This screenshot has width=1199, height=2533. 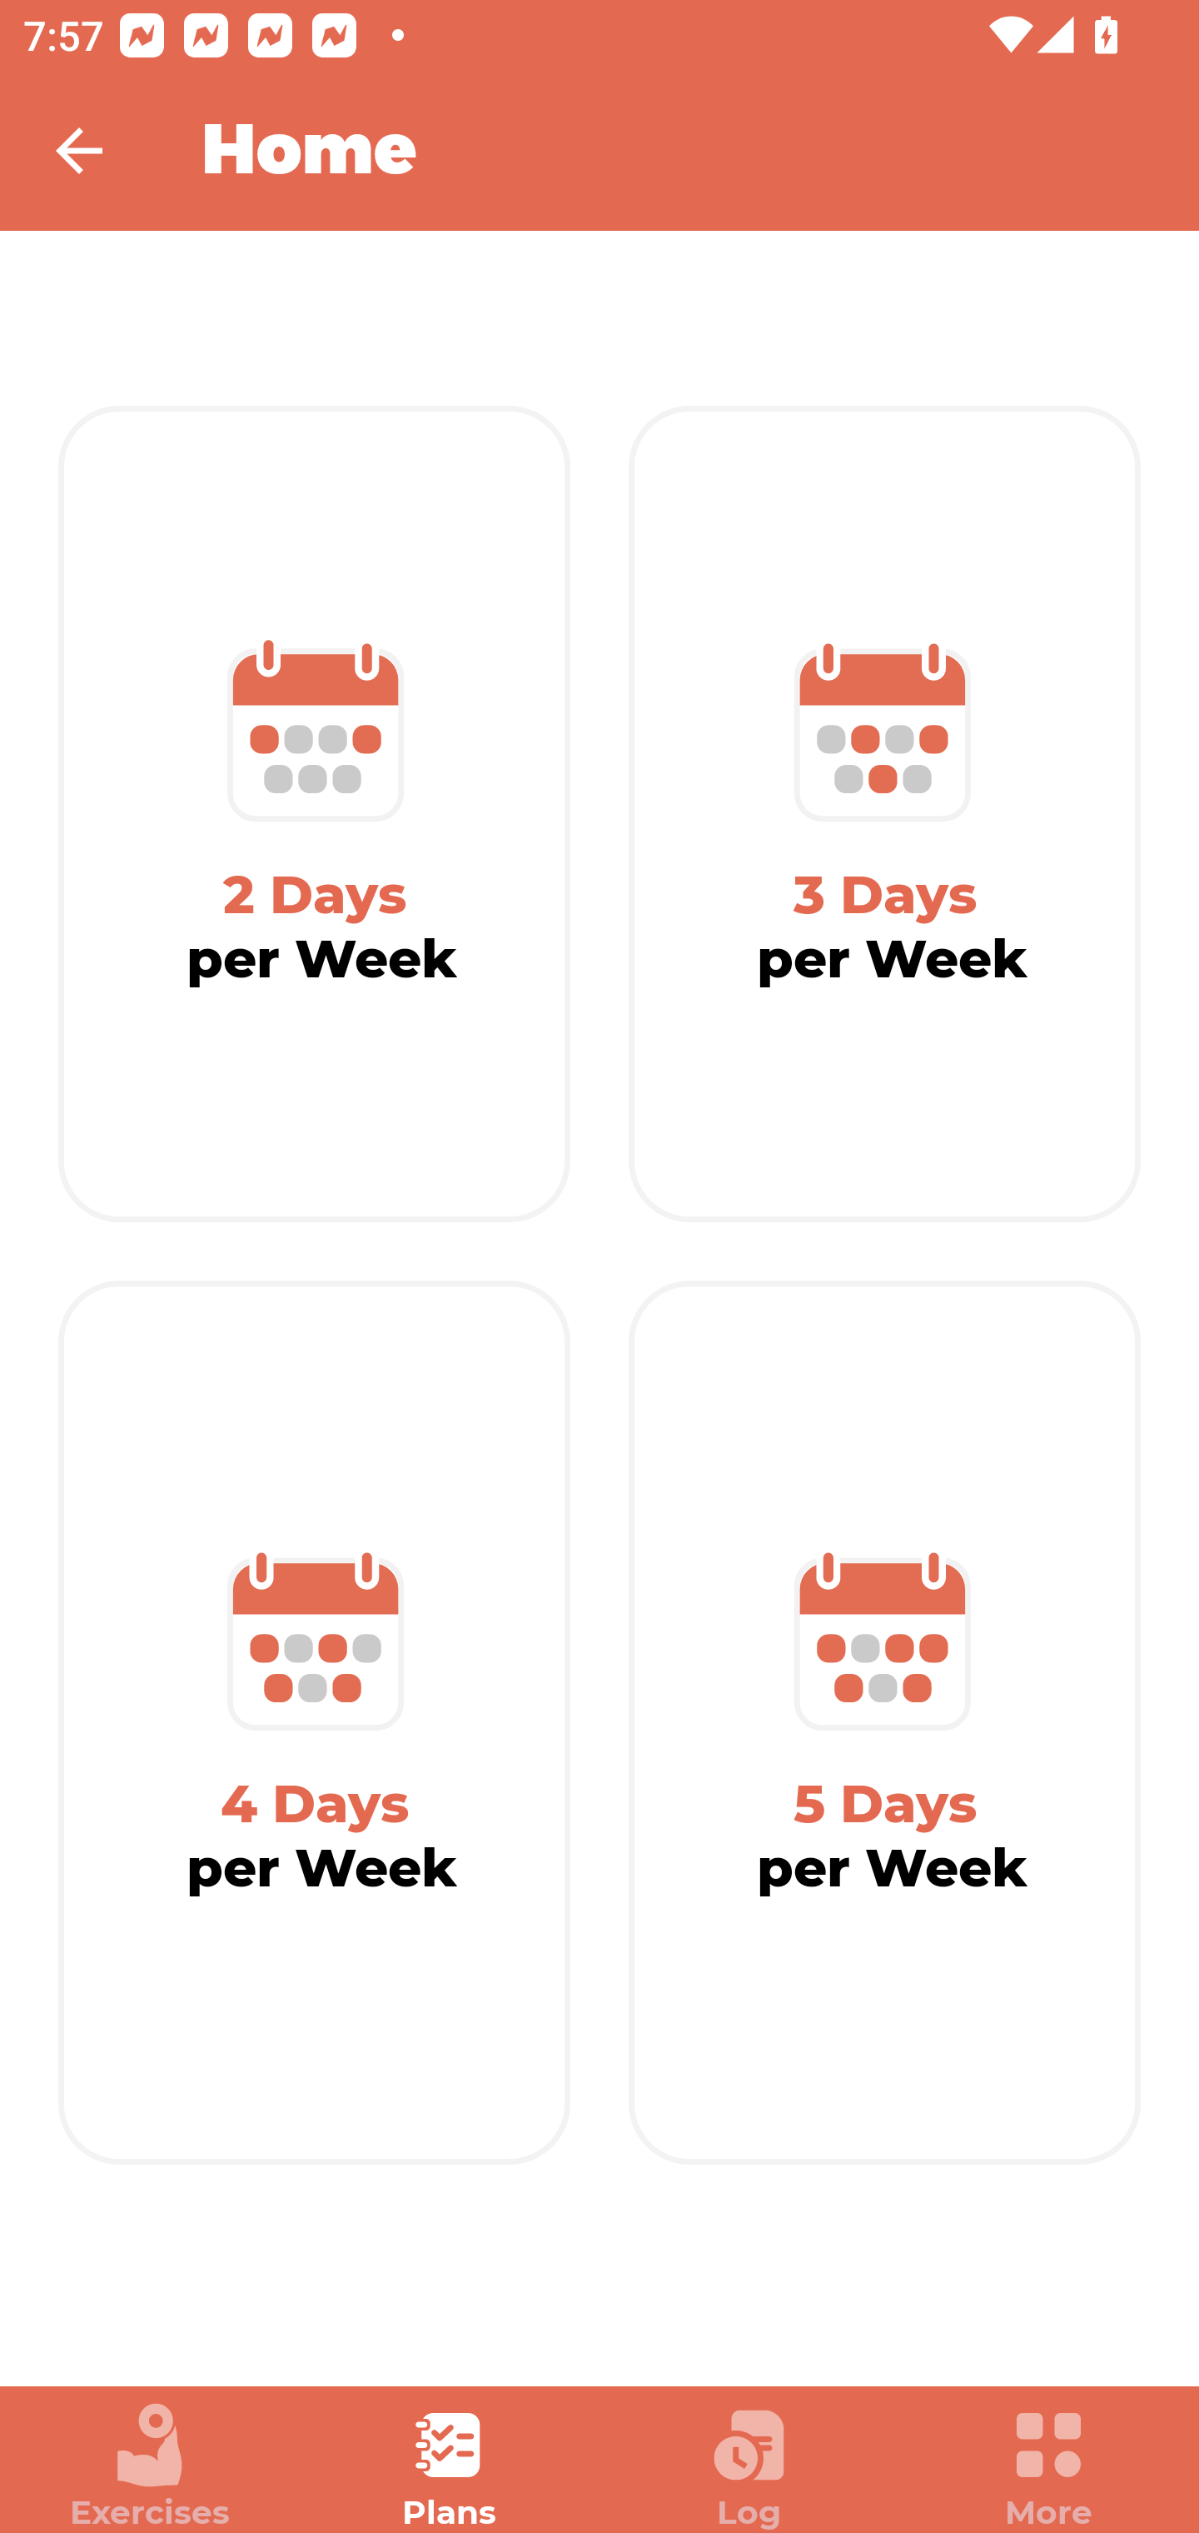 What do you see at coordinates (884, 1723) in the screenshot?
I see `5 Days
 per Week` at bounding box center [884, 1723].